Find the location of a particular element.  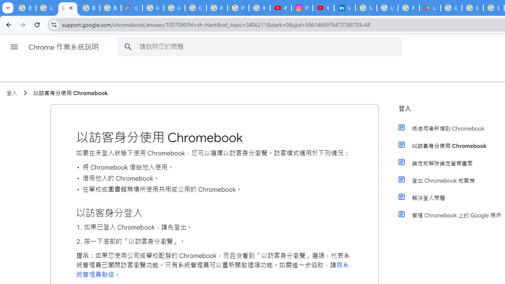

Google Workspace - Specific Terms is located at coordinates (473, 8).